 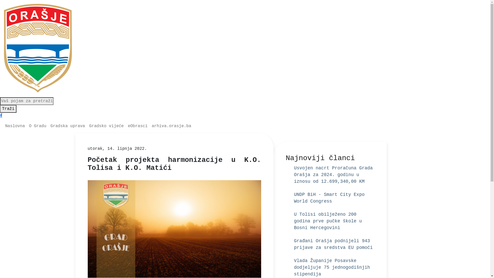 What do you see at coordinates (15, 126) in the screenshot?
I see `Naslovna` at bounding box center [15, 126].